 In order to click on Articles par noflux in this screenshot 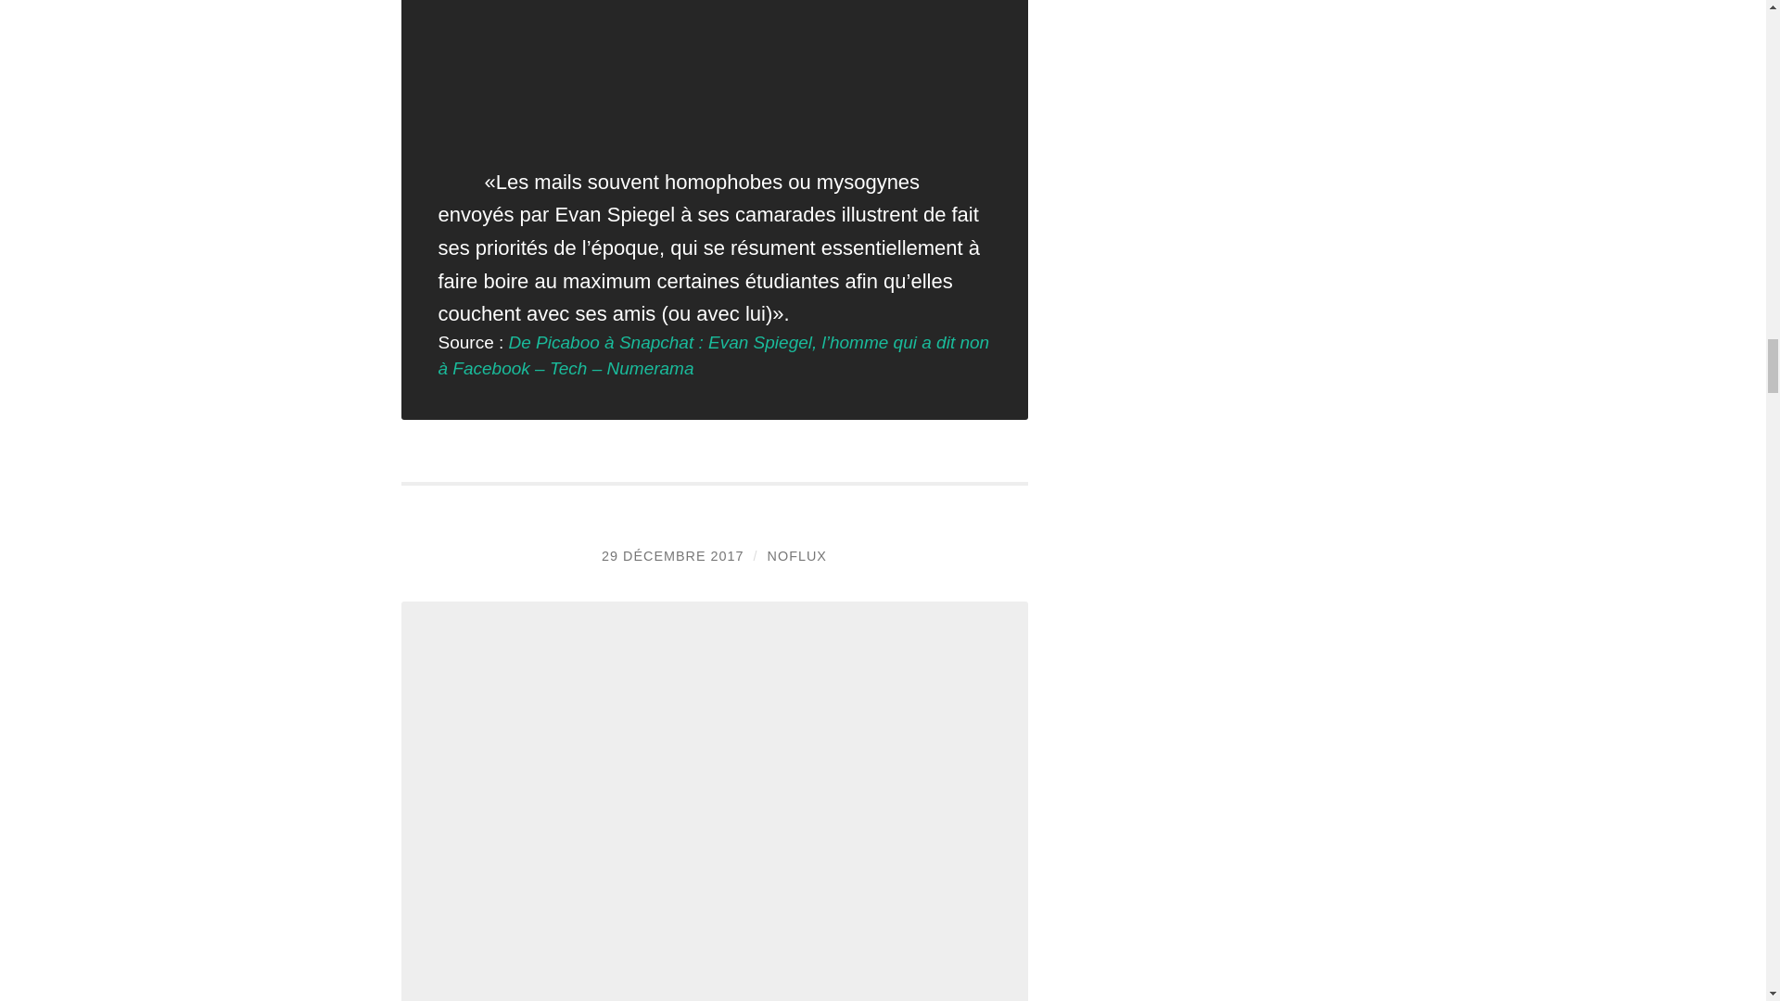, I will do `click(797, 556)`.